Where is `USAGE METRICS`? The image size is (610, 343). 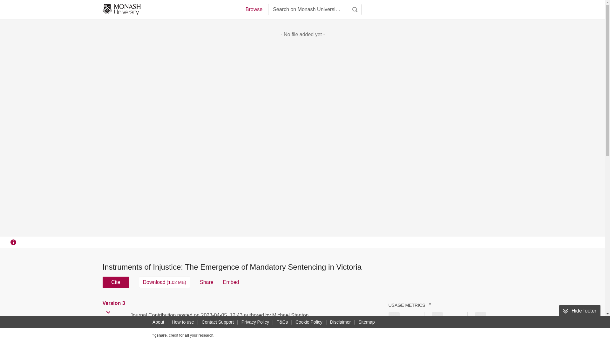 USAGE METRICS is located at coordinates (409, 305).